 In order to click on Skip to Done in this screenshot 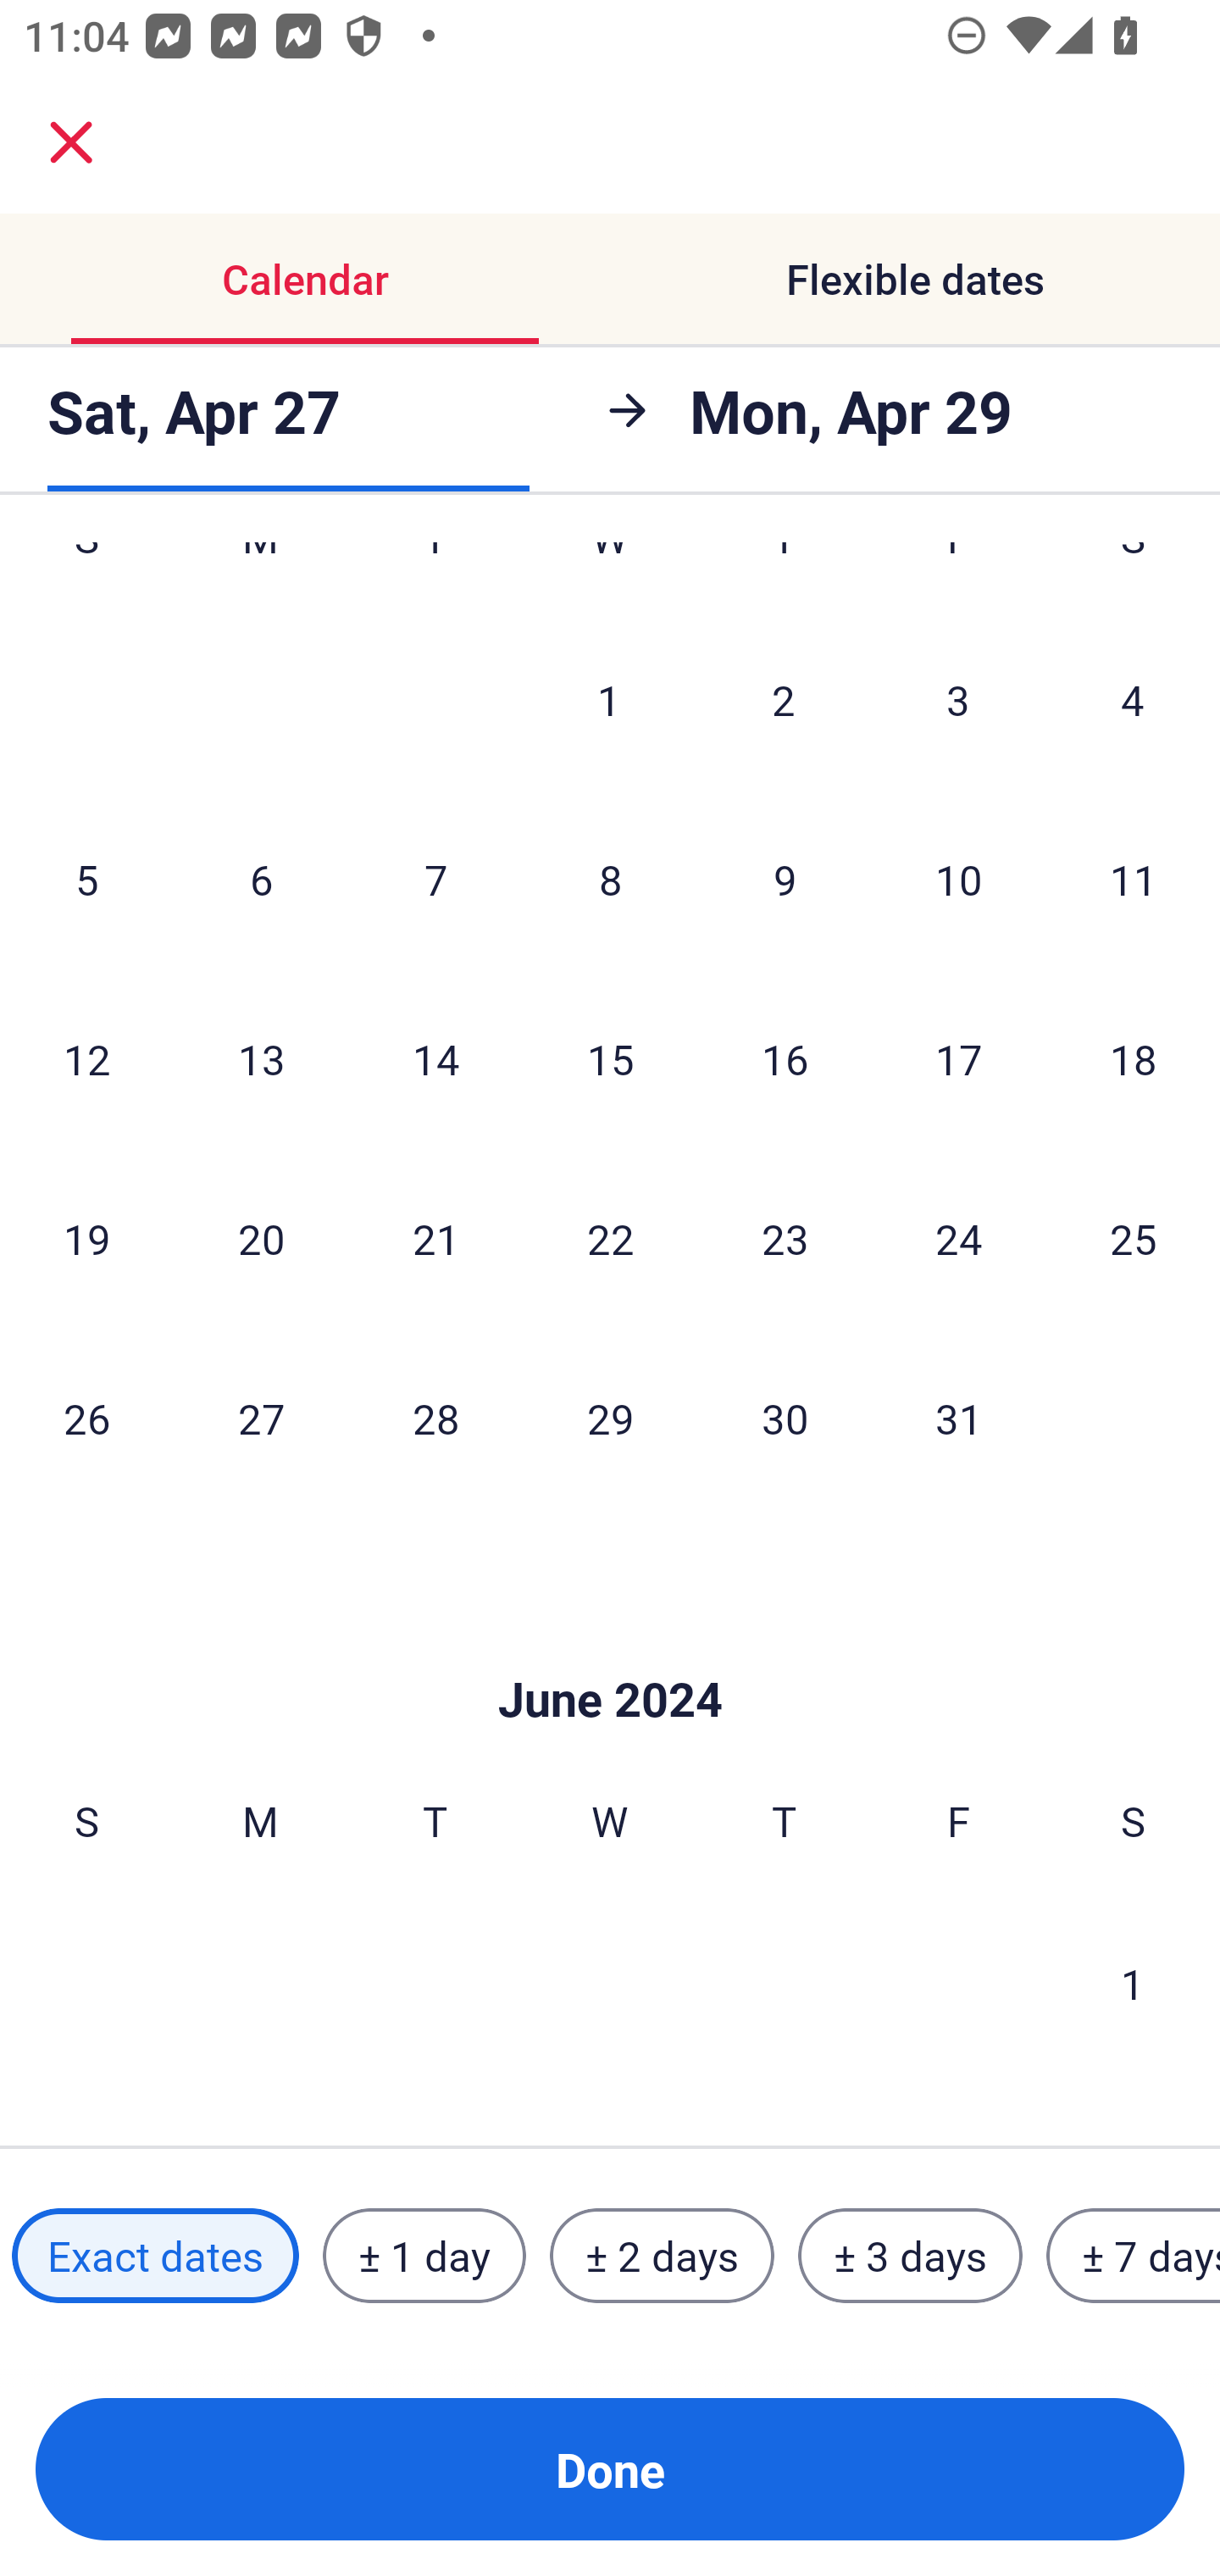, I will do `click(610, 1648)`.